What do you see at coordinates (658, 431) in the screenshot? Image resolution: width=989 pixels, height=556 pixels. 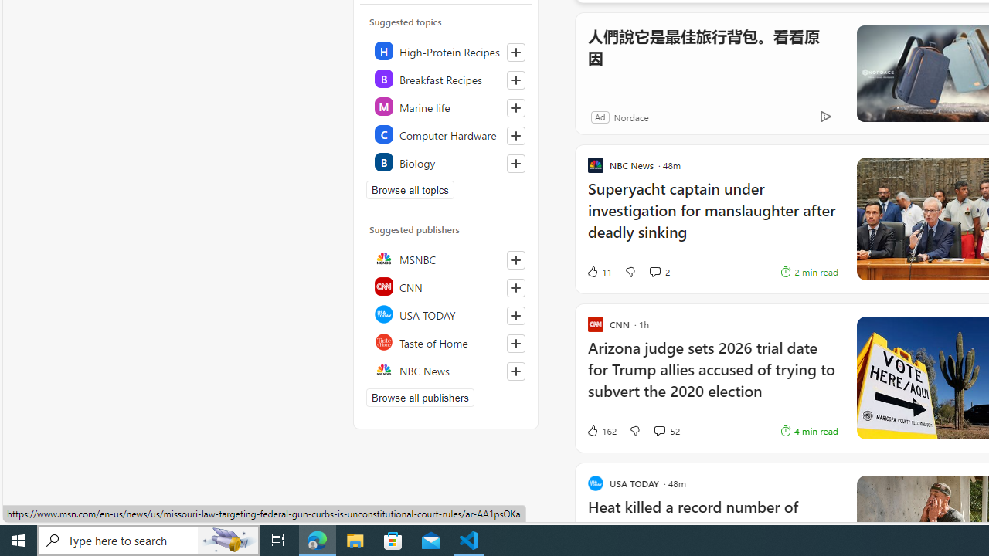 I see `View comments 52 Comment` at bounding box center [658, 431].